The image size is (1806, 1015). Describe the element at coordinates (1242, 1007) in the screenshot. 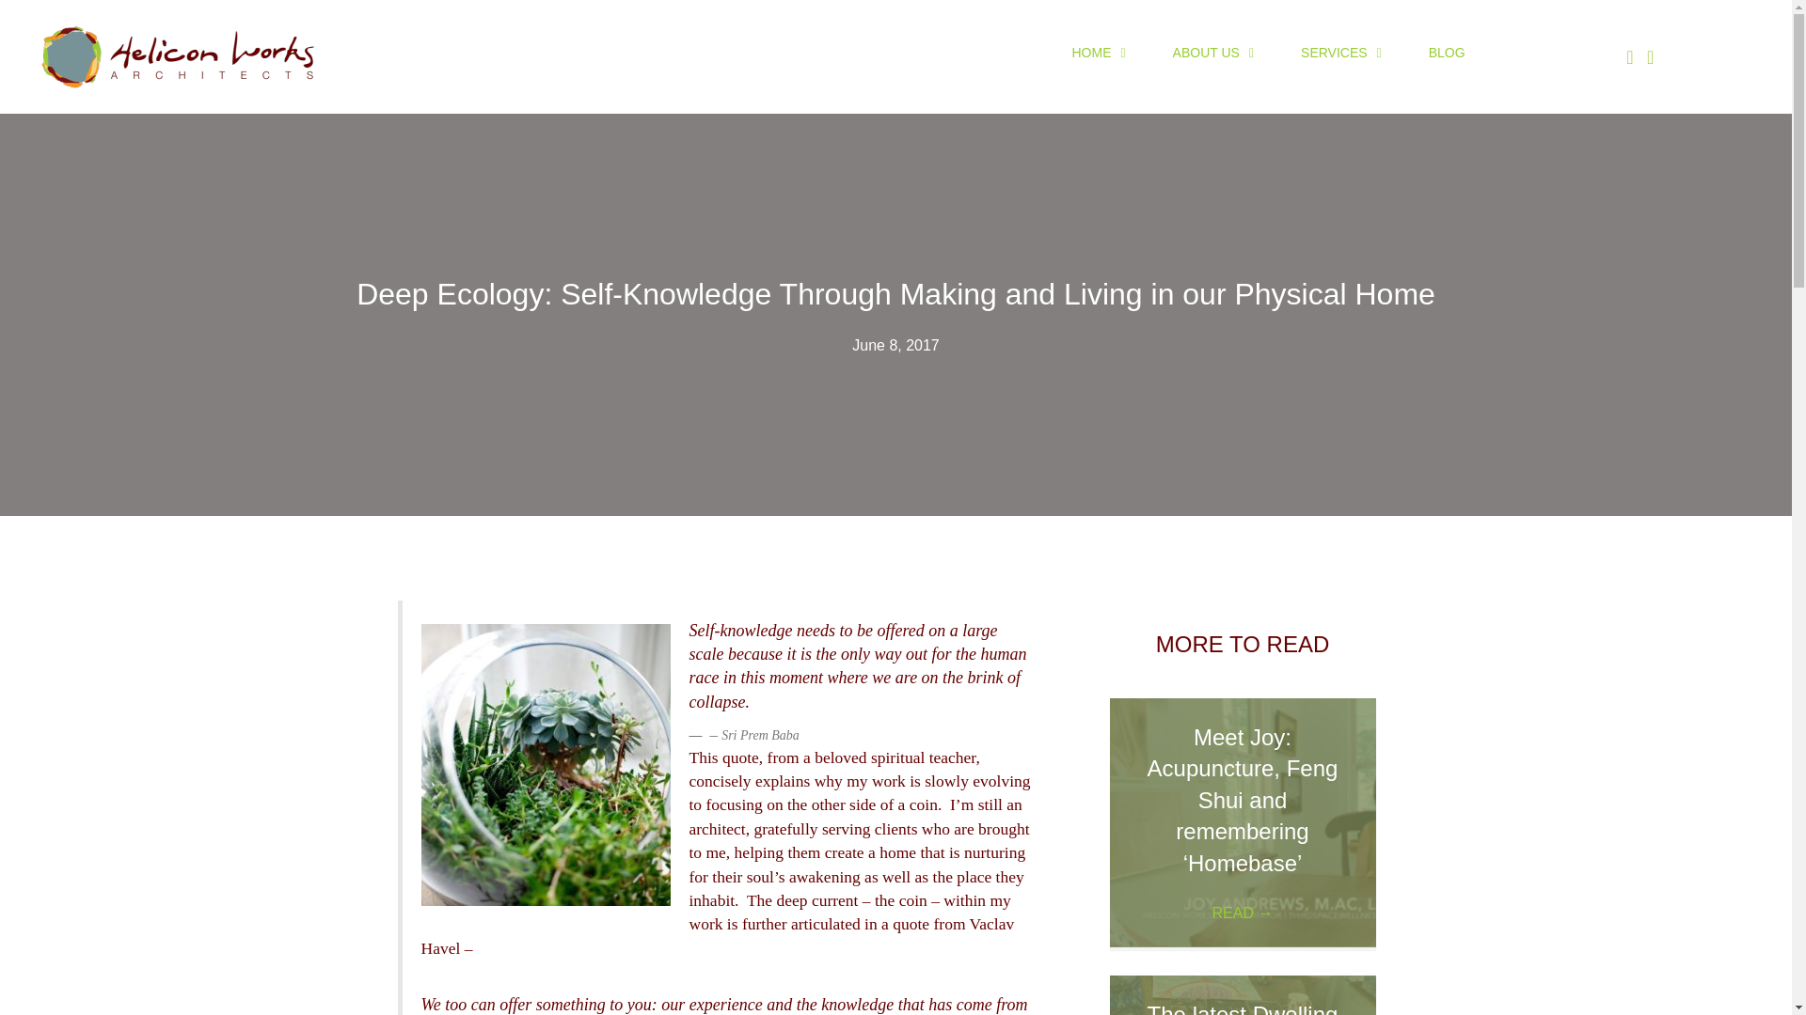

I see `The latest Dwelling workshop` at that location.